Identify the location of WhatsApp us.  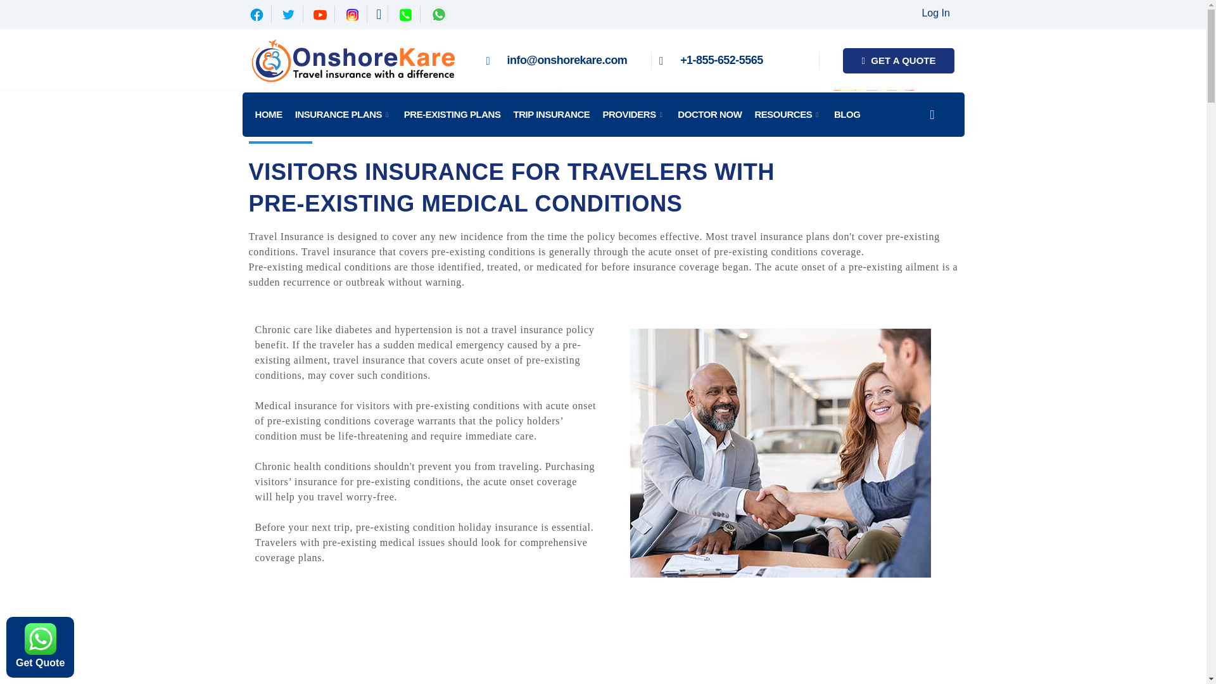
(40, 638).